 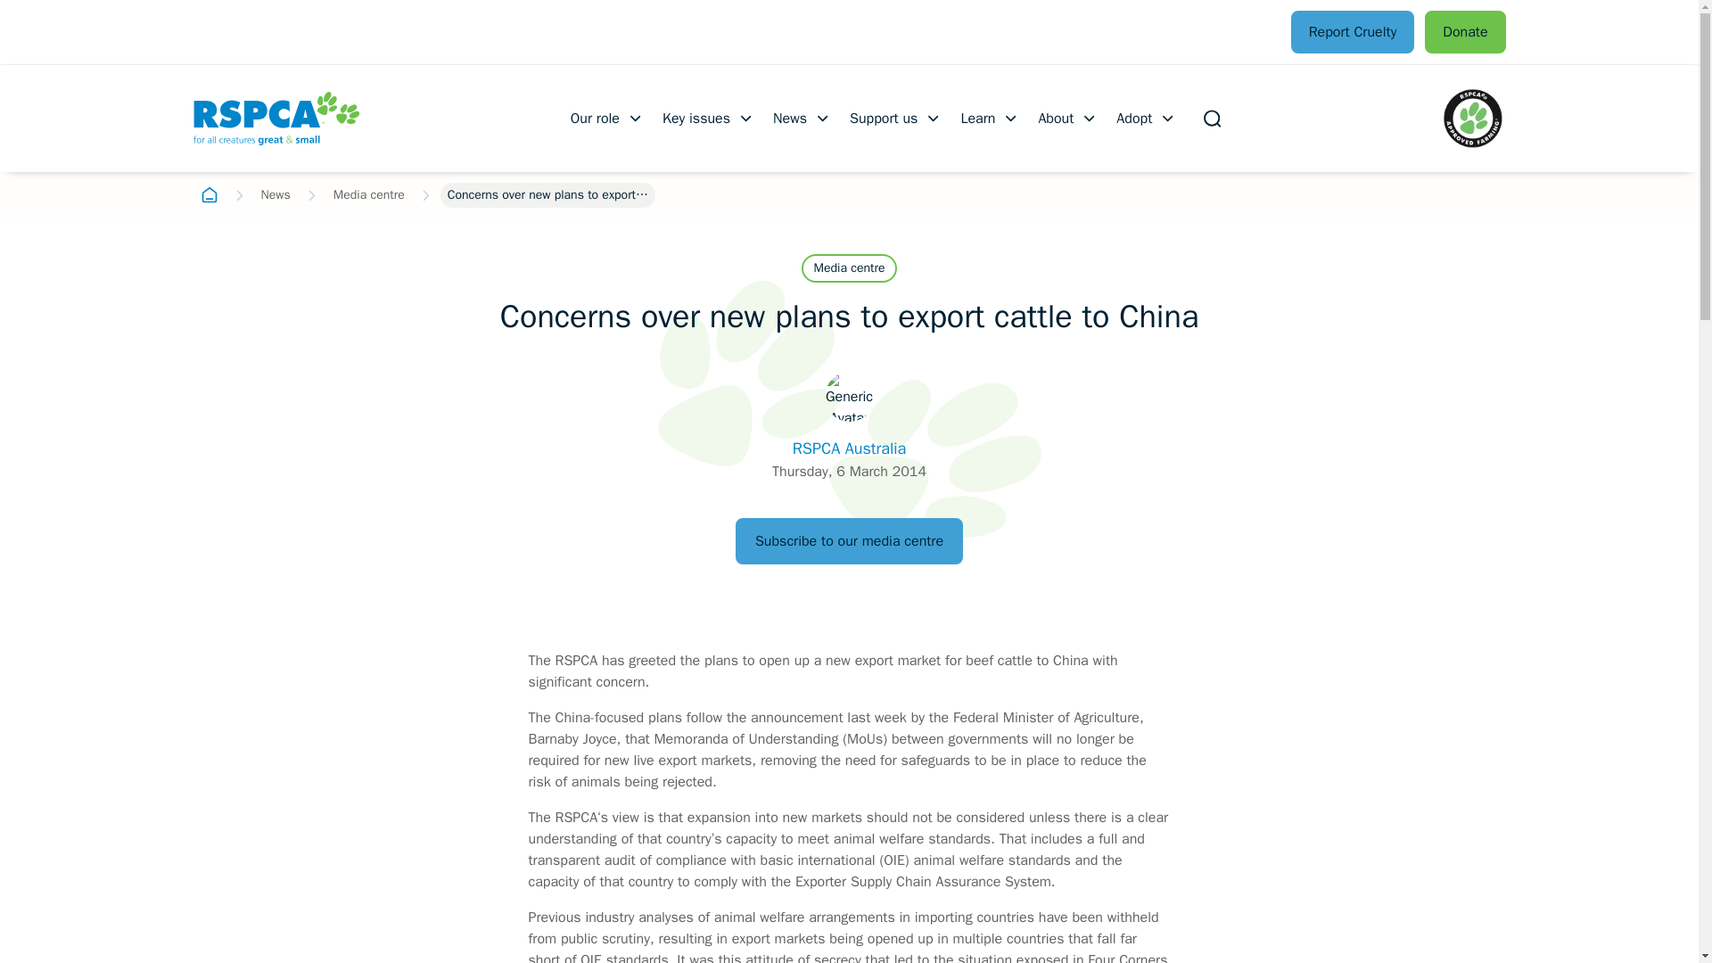 I want to click on Support us, so click(x=895, y=118).